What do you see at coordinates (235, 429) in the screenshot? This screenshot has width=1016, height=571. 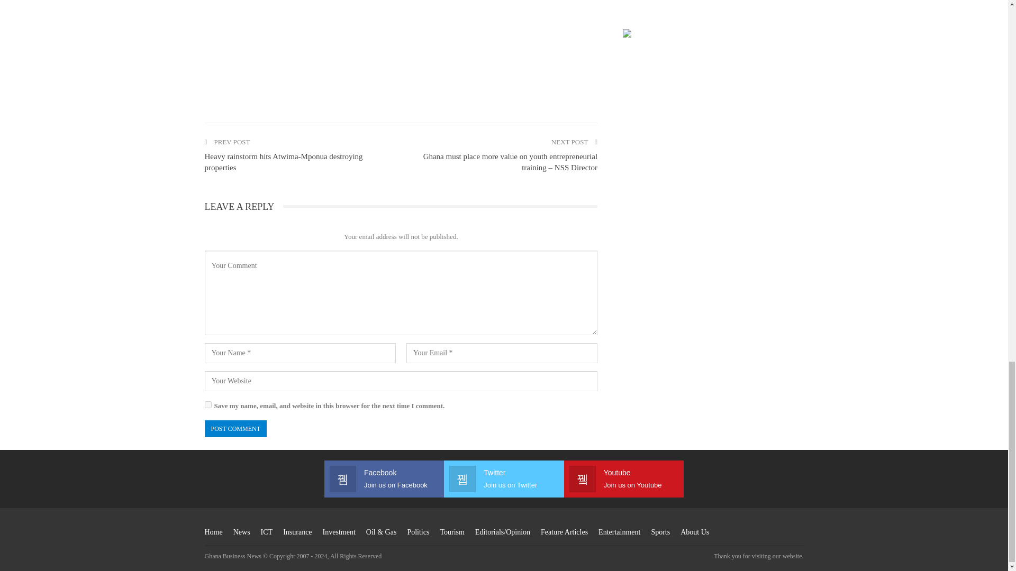 I see `Post Comment` at bounding box center [235, 429].